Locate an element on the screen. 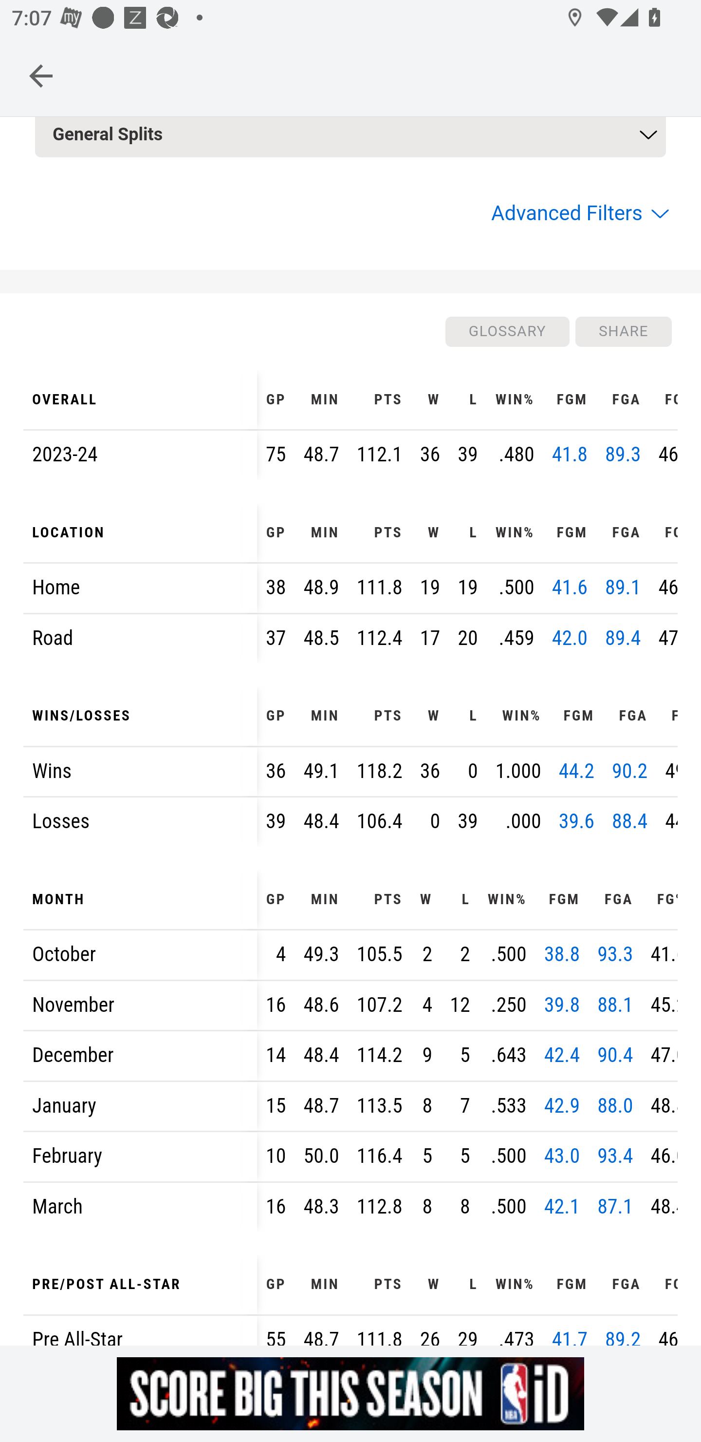 The image size is (701, 1442). FGM is located at coordinates (575, 716).